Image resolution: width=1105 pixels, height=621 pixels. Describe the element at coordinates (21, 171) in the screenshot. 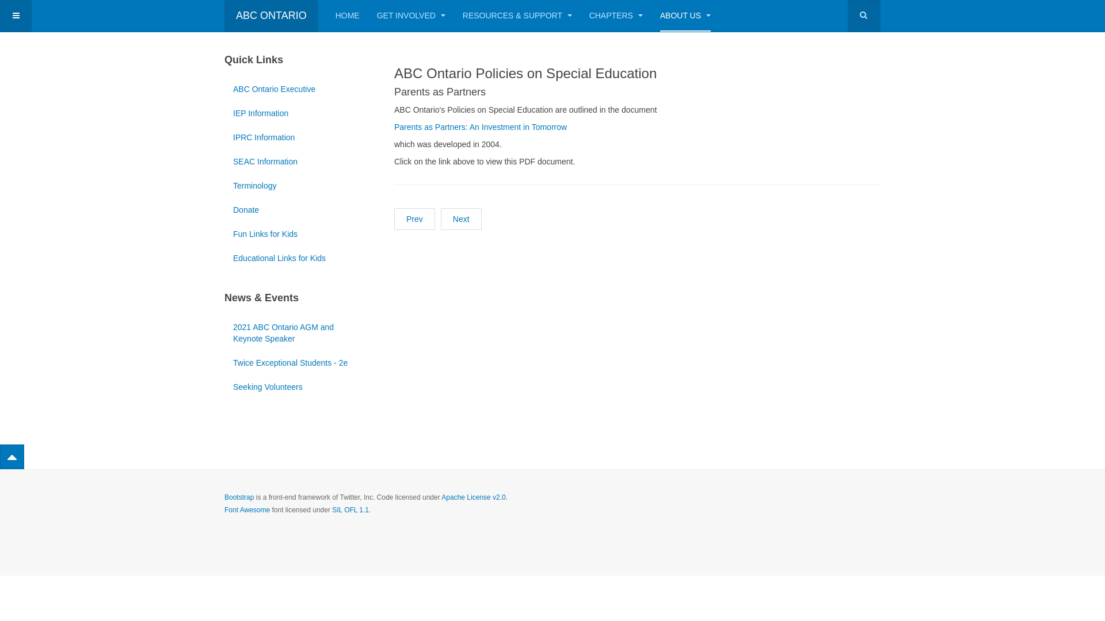

I see `Login` at that location.